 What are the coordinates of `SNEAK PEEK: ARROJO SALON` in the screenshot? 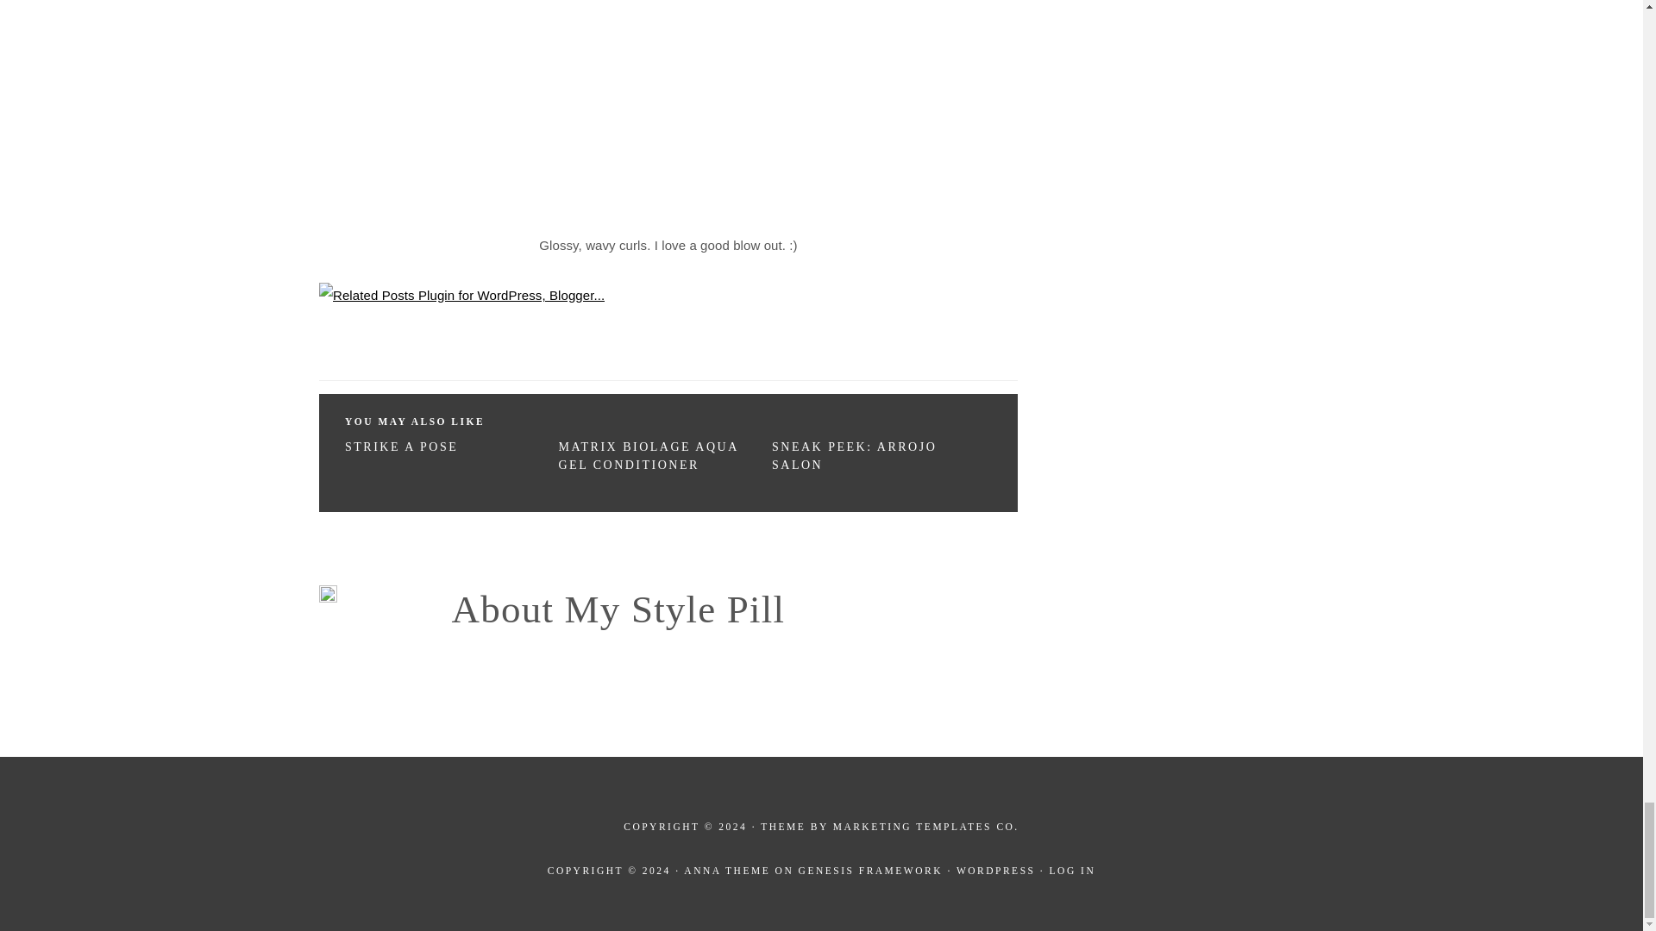 It's located at (854, 455).